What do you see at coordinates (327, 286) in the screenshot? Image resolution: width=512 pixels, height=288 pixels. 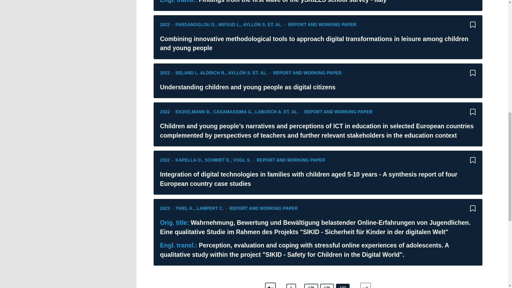 I see `176` at bounding box center [327, 286].